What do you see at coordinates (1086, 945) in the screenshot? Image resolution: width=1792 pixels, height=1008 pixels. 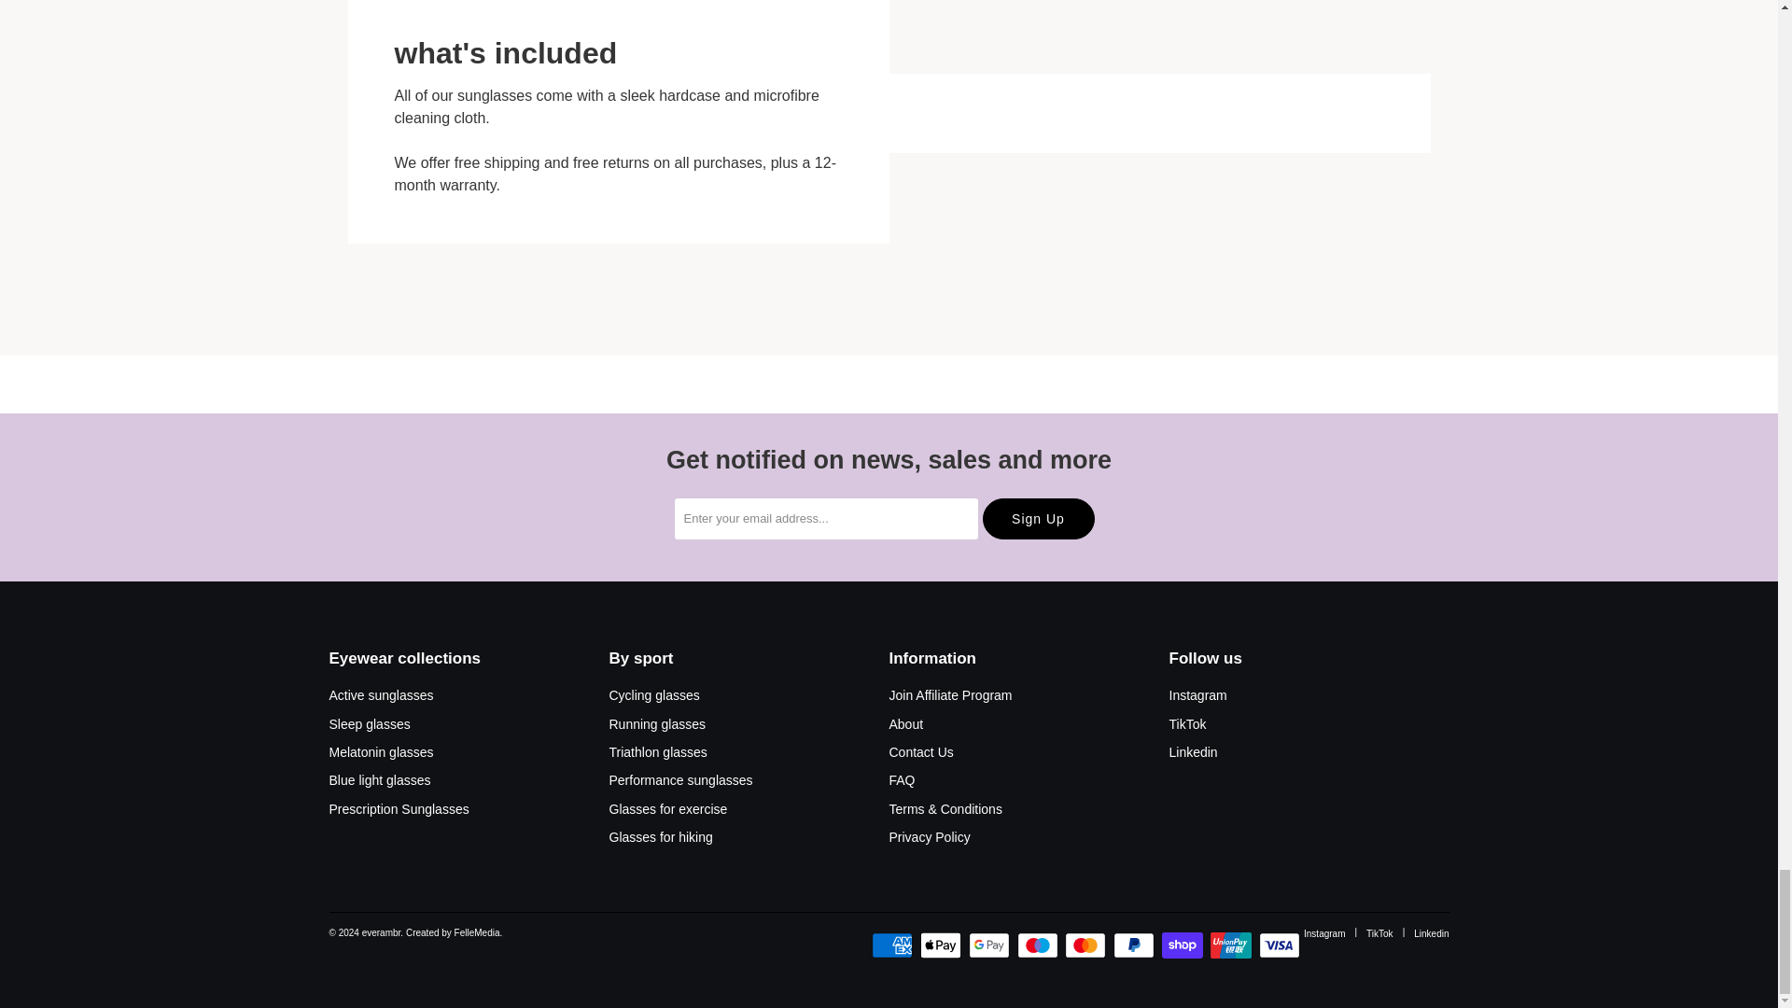 I see `Mastercard` at bounding box center [1086, 945].